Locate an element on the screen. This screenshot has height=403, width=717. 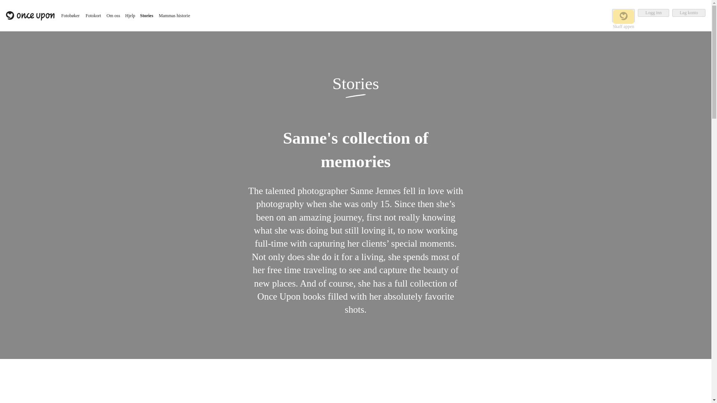
Mammas historie is located at coordinates (174, 16).